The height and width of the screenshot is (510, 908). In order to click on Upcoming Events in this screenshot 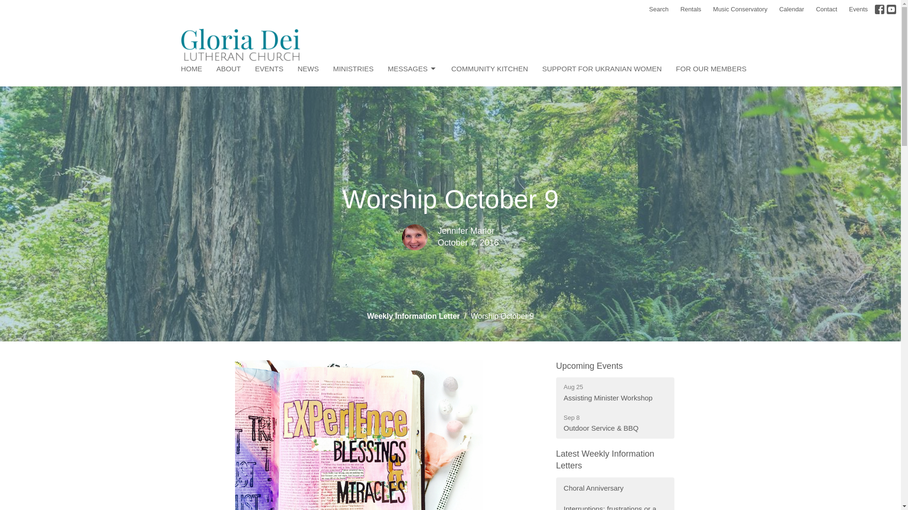, I will do `click(589, 365)`.